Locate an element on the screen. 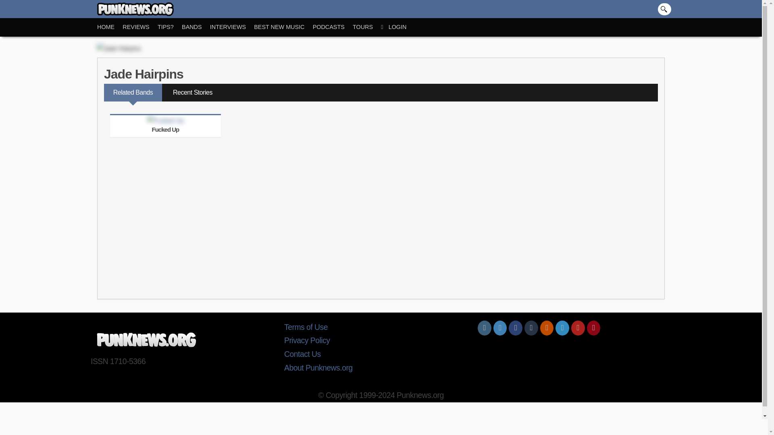 The width and height of the screenshot is (774, 435). Check out some new music reviews is located at coordinates (140, 27).